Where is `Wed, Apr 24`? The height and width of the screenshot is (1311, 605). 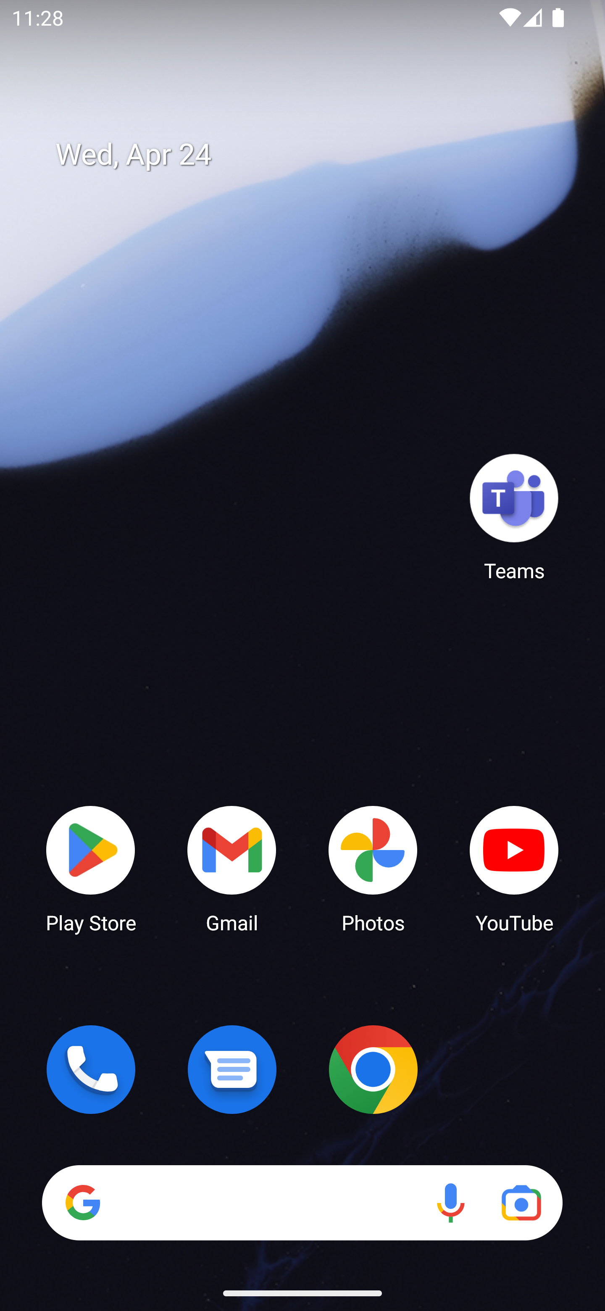
Wed, Apr 24 is located at coordinates (314, 155).